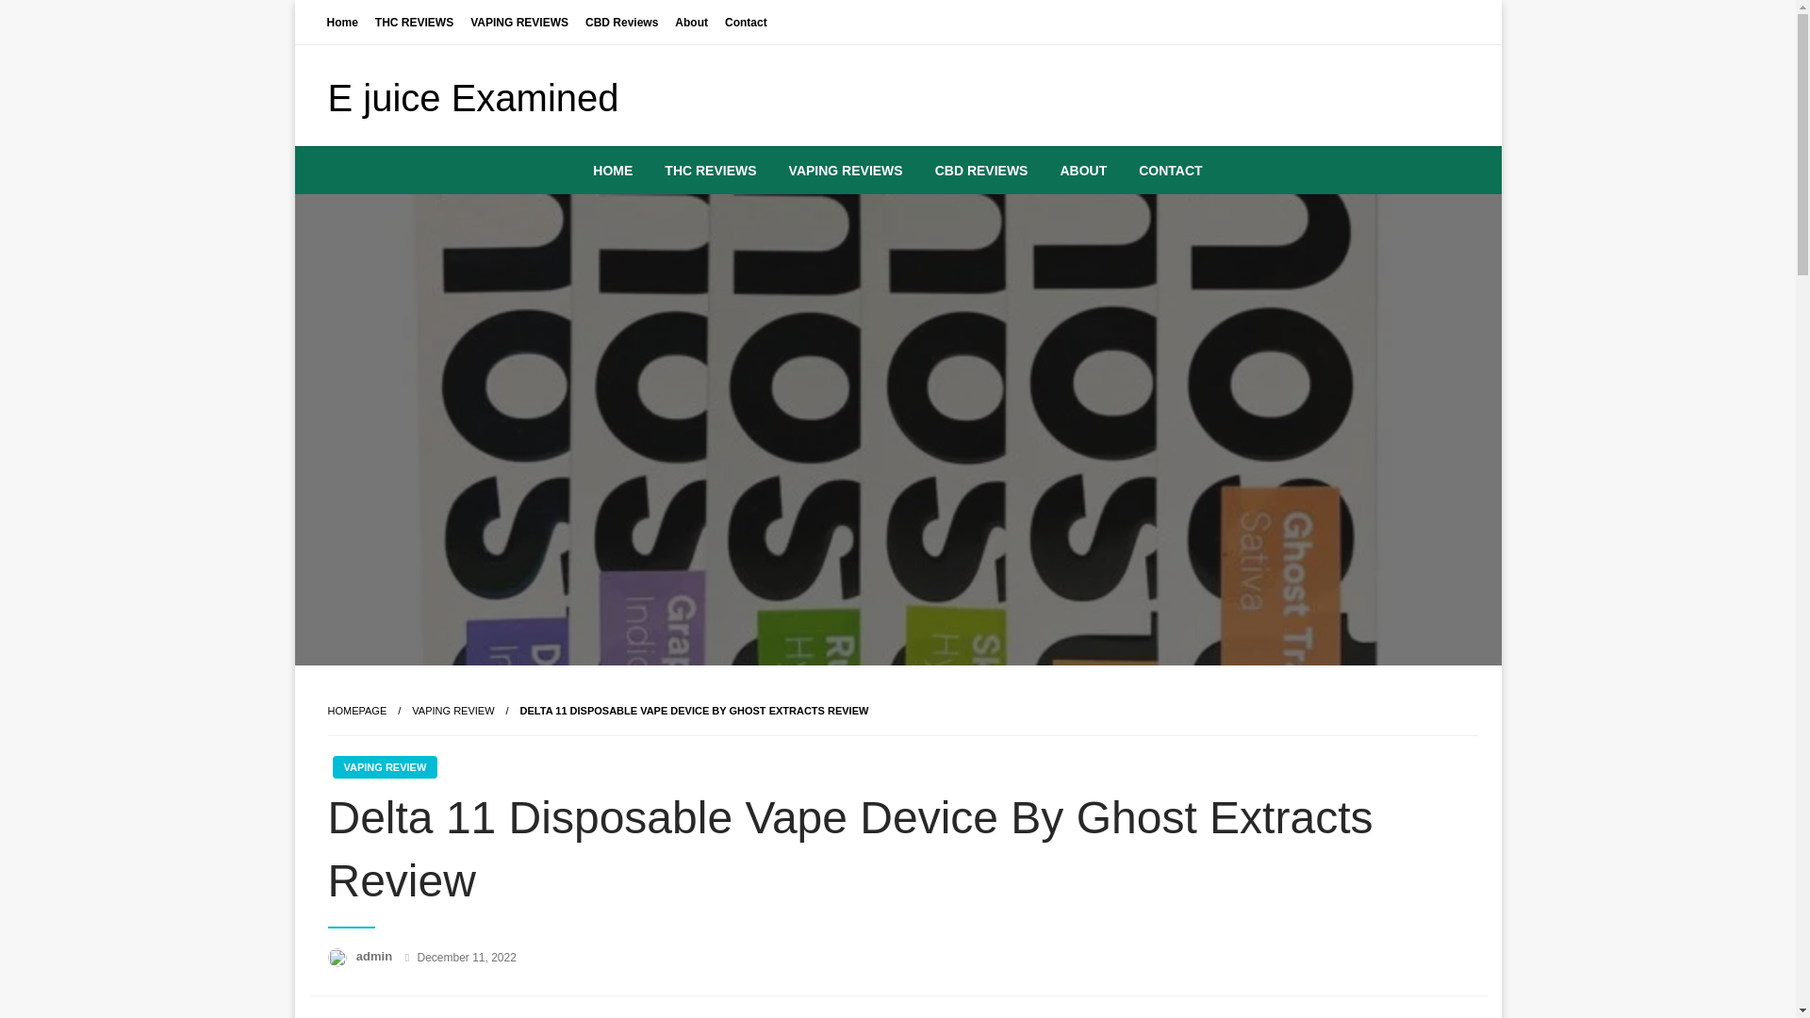 This screenshot has height=1018, width=1810. What do you see at coordinates (473, 98) in the screenshot?
I see `E juice Examined` at bounding box center [473, 98].